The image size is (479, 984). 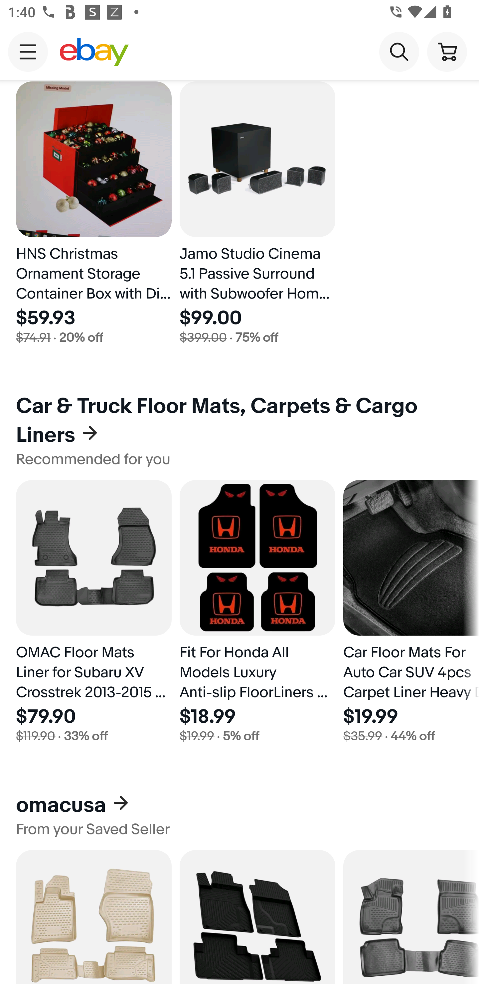 What do you see at coordinates (28, 52) in the screenshot?
I see `Main navigation, open` at bounding box center [28, 52].